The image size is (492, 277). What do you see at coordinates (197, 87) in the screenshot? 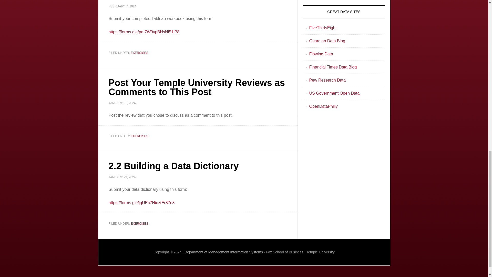
I see `Post Your Temple University Reviews as Comments to This Post` at bounding box center [197, 87].